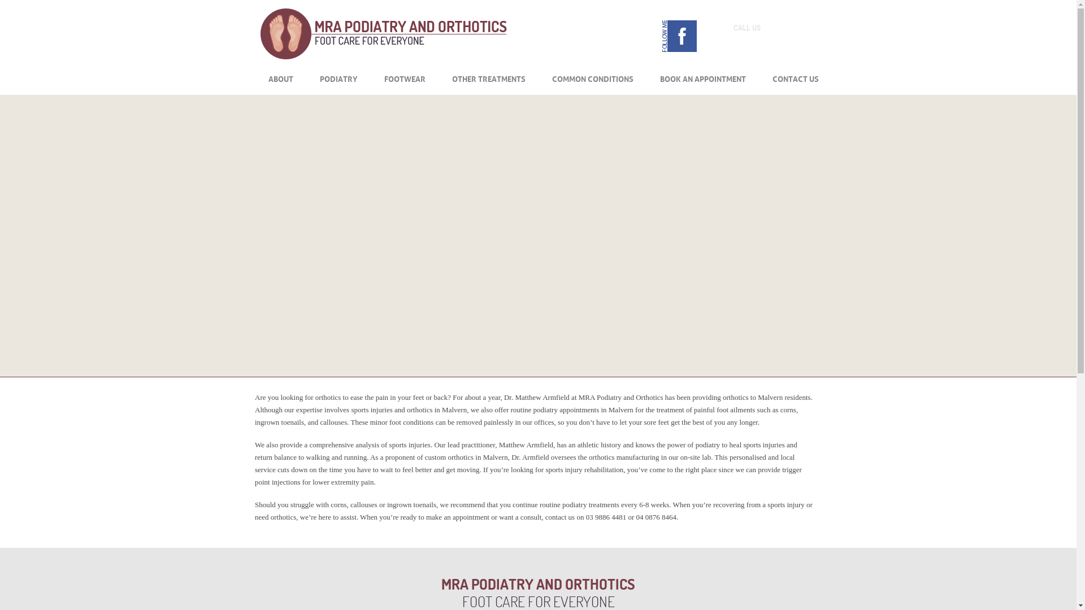  What do you see at coordinates (384, 34) in the screenshot?
I see `MRA Podiatry and Orthotics` at bounding box center [384, 34].